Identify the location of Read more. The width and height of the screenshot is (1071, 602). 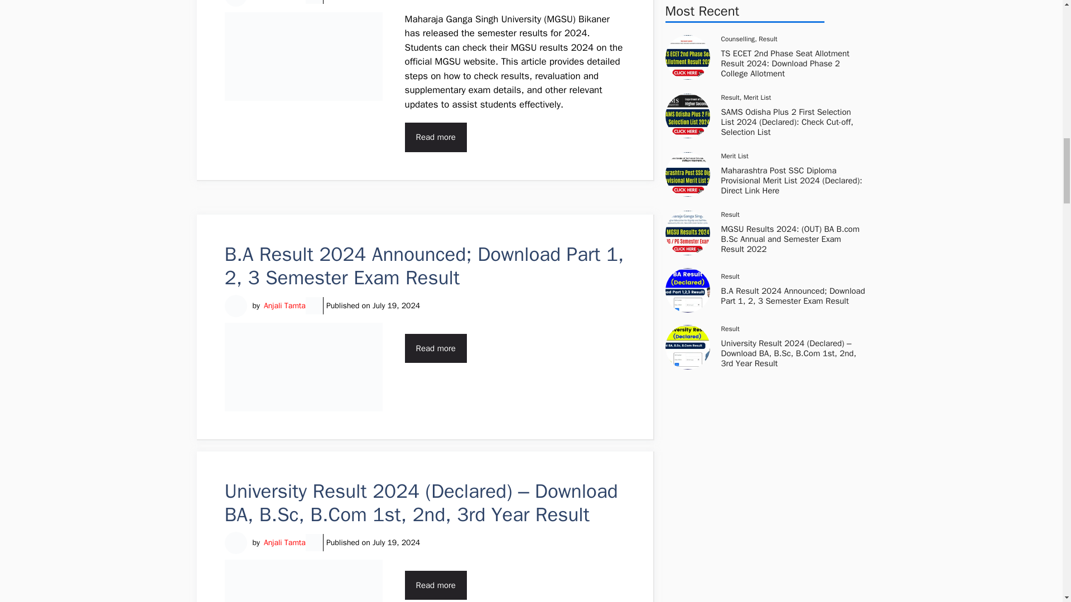
(436, 348).